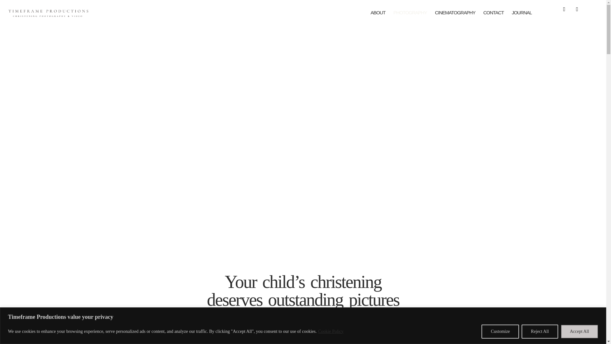 The height and width of the screenshot is (344, 611). I want to click on PHOTOGRAPHY, so click(410, 12).